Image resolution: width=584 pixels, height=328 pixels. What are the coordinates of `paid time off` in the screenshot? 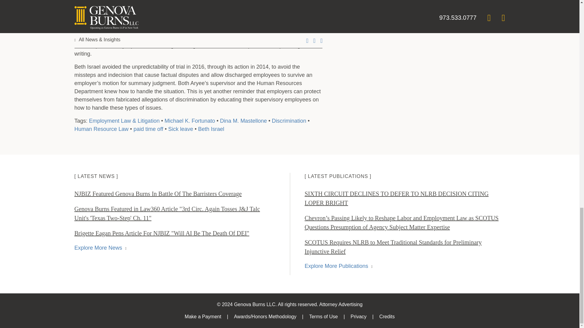 It's located at (148, 129).